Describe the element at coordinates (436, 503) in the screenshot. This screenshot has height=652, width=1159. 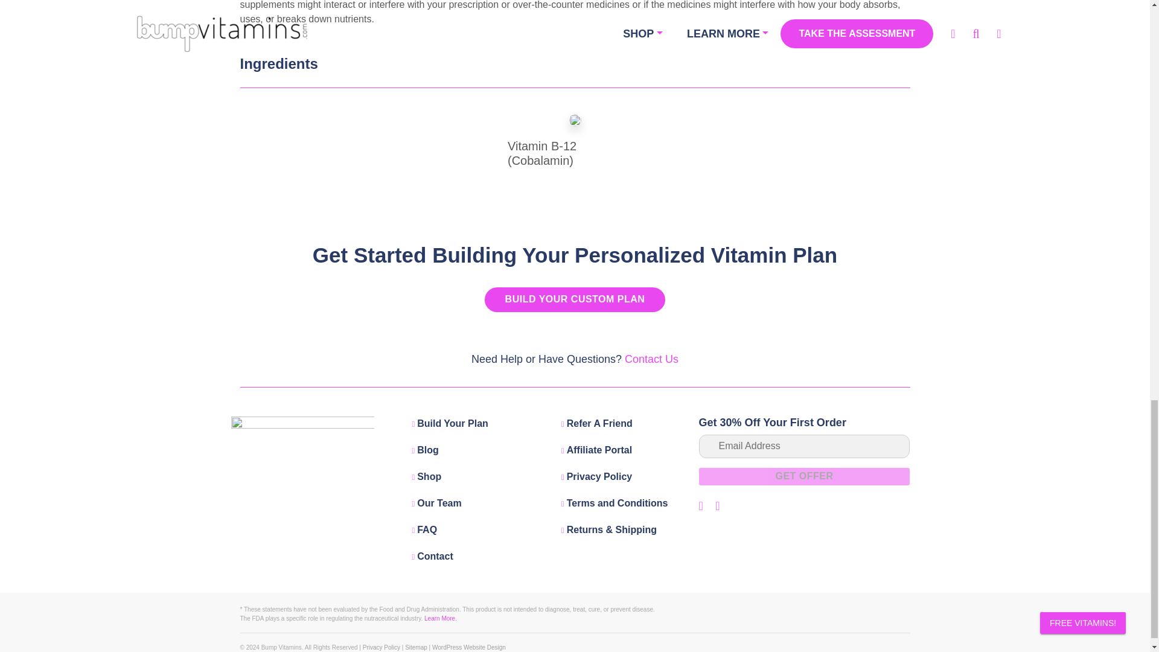
I see `Our Team` at that location.